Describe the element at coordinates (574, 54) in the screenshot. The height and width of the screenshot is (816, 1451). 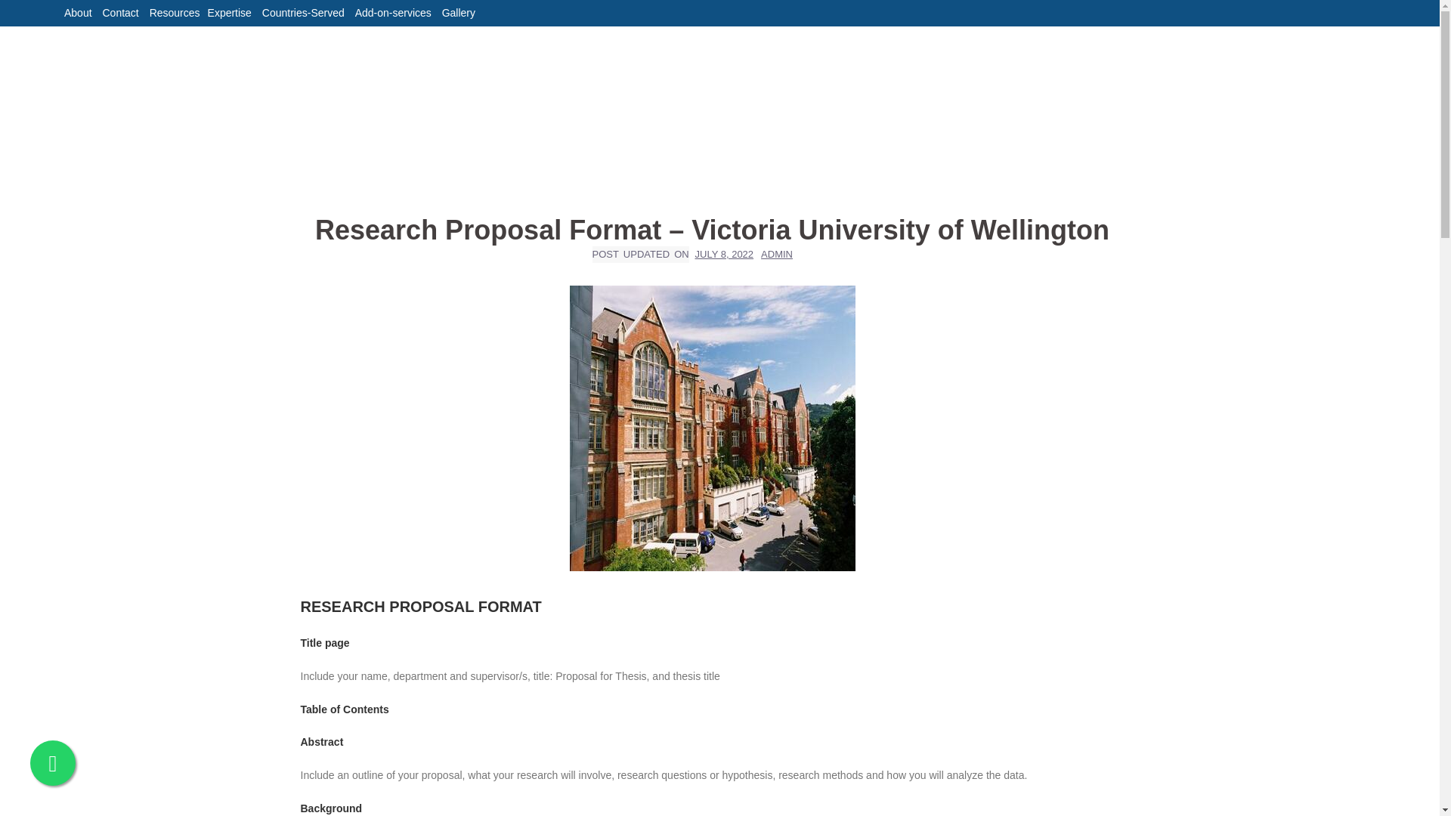
I see `HOME` at that location.